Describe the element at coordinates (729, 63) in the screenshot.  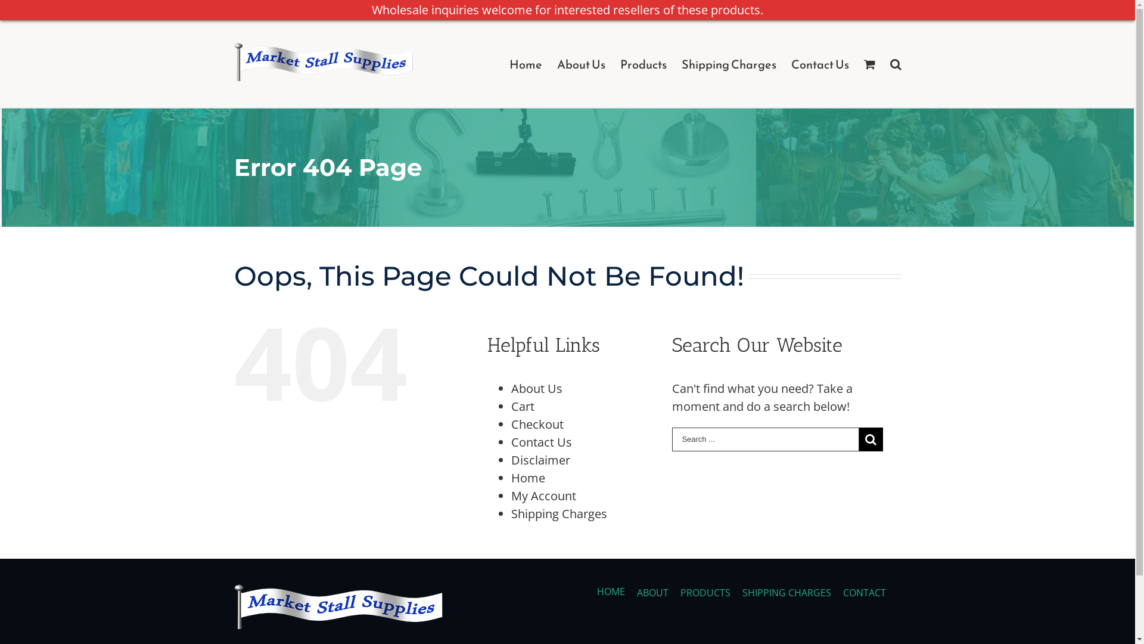
I see `Shipping Charges` at that location.